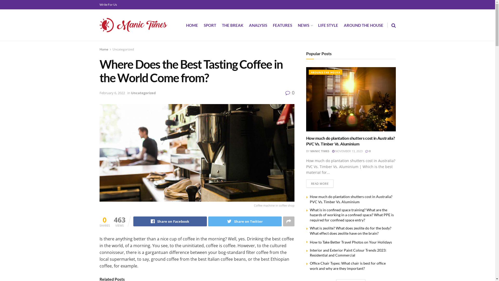 Image resolution: width=499 pixels, height=281 pixels. Describe the element at coordinates (143, 93) in the screenshot. I see `Uncategorized` at that location.